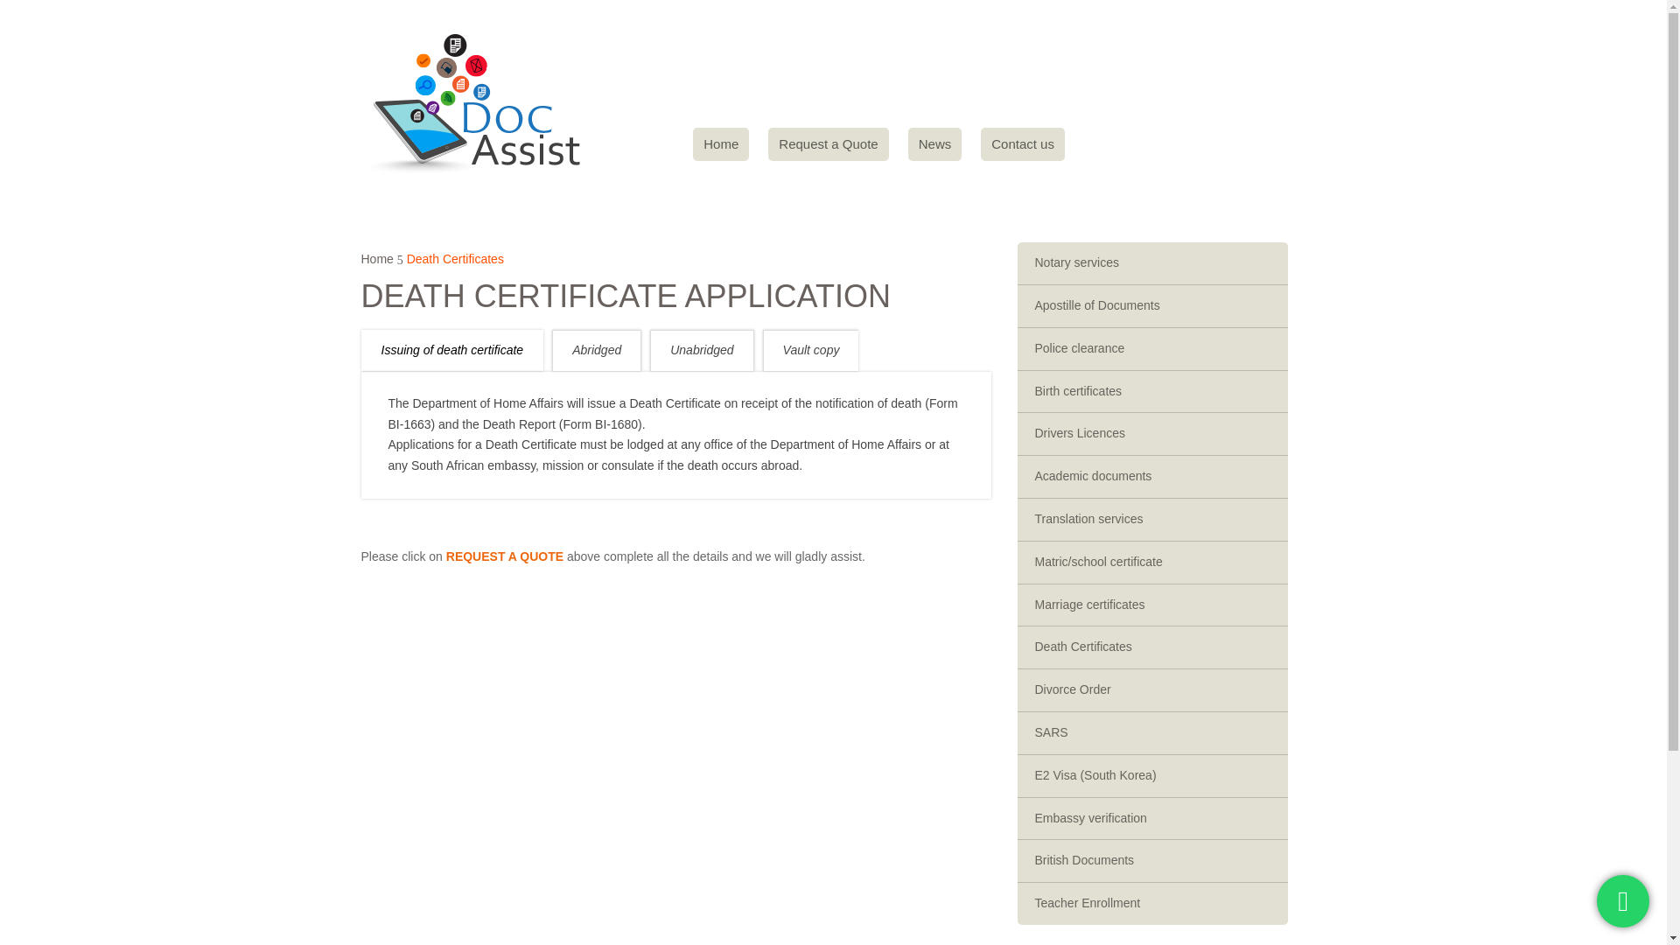 The width and height of the screenshot is (1680, 945). What do you see at coordinates (451, 350) in the screenshot?
I see `Issuing of death certificate` at bounding box center [451, 350].